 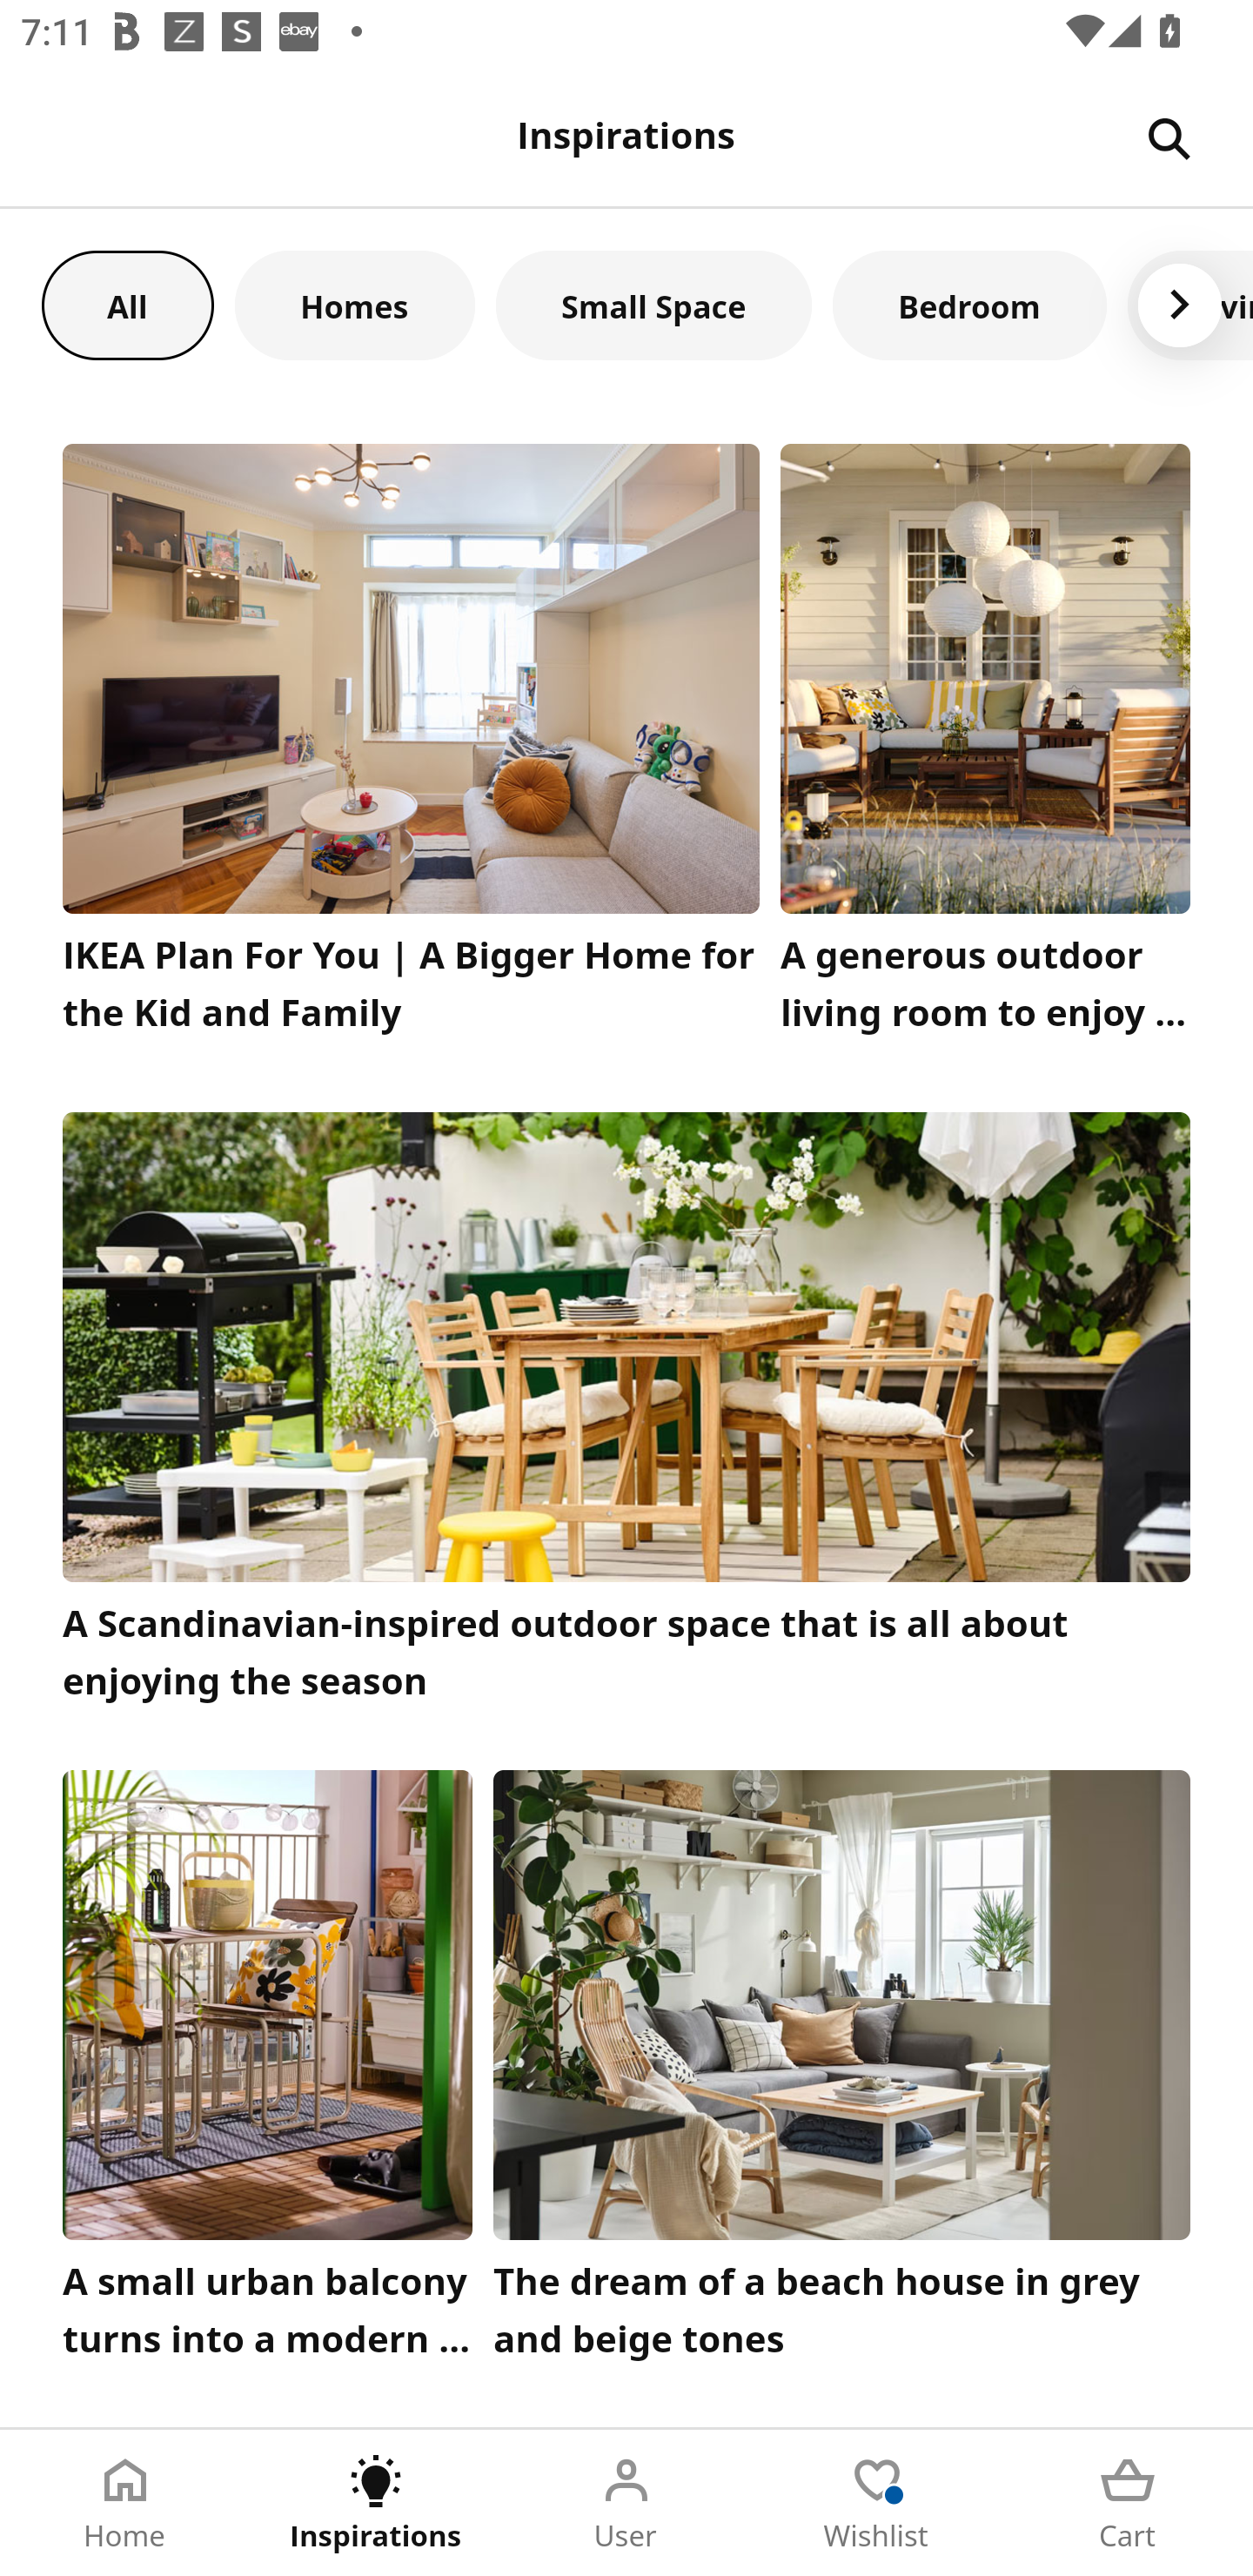 I want to click on Wishlist
Tab 4 of 5, so click(x=877, y=2503).